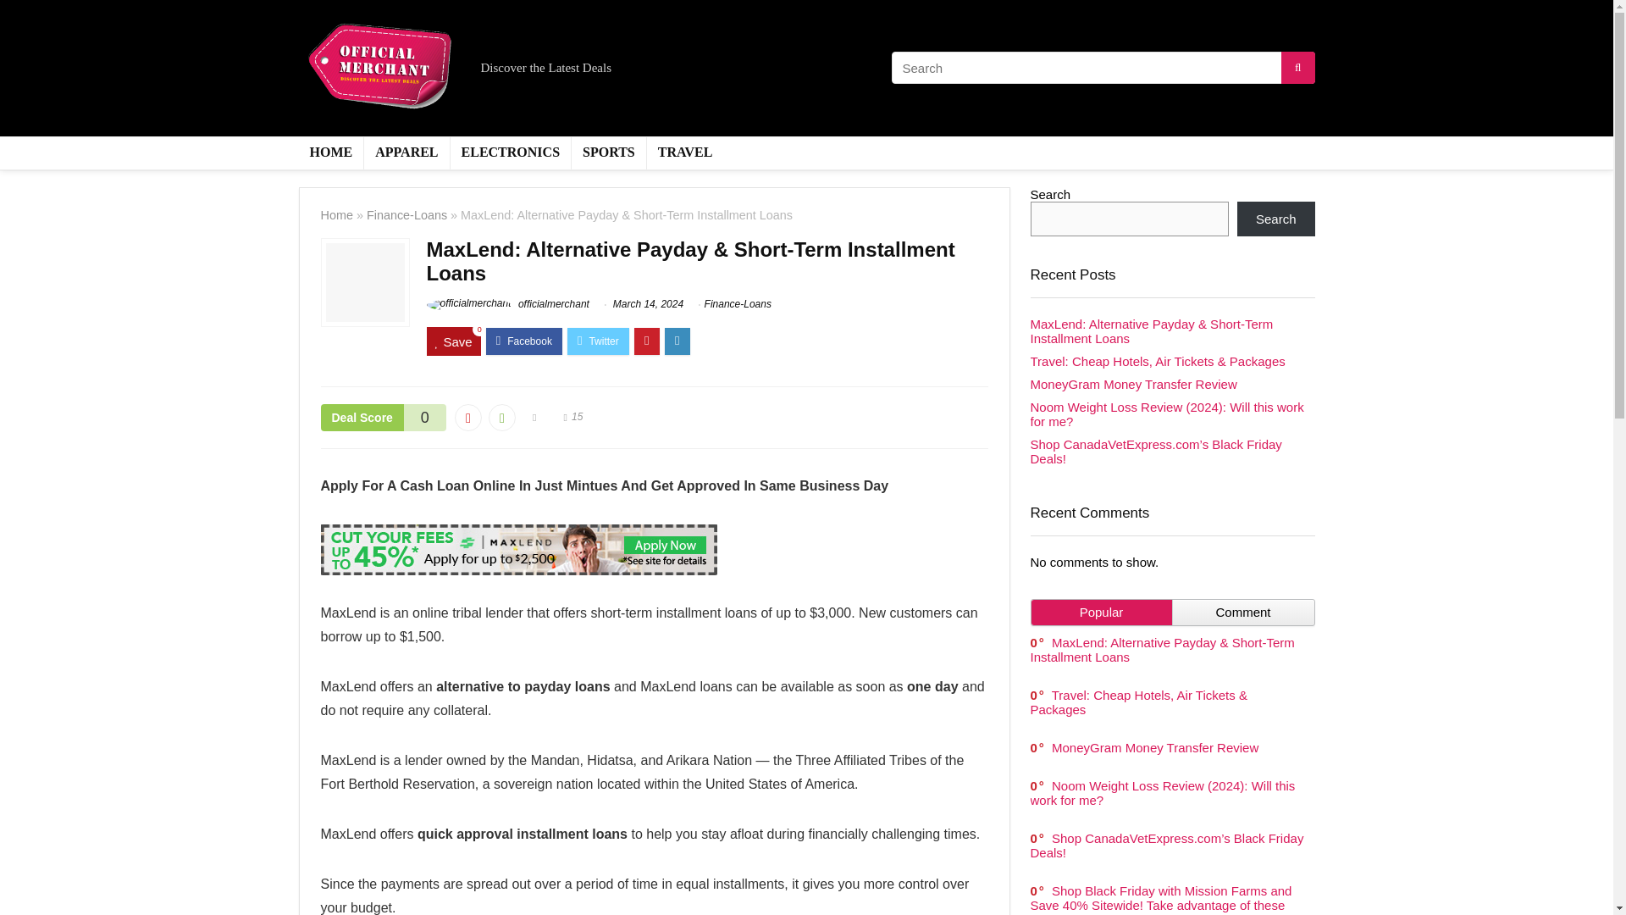  Describe the element at coordinates (501, 417) in the screenshot. I see `Vote up` at that location.